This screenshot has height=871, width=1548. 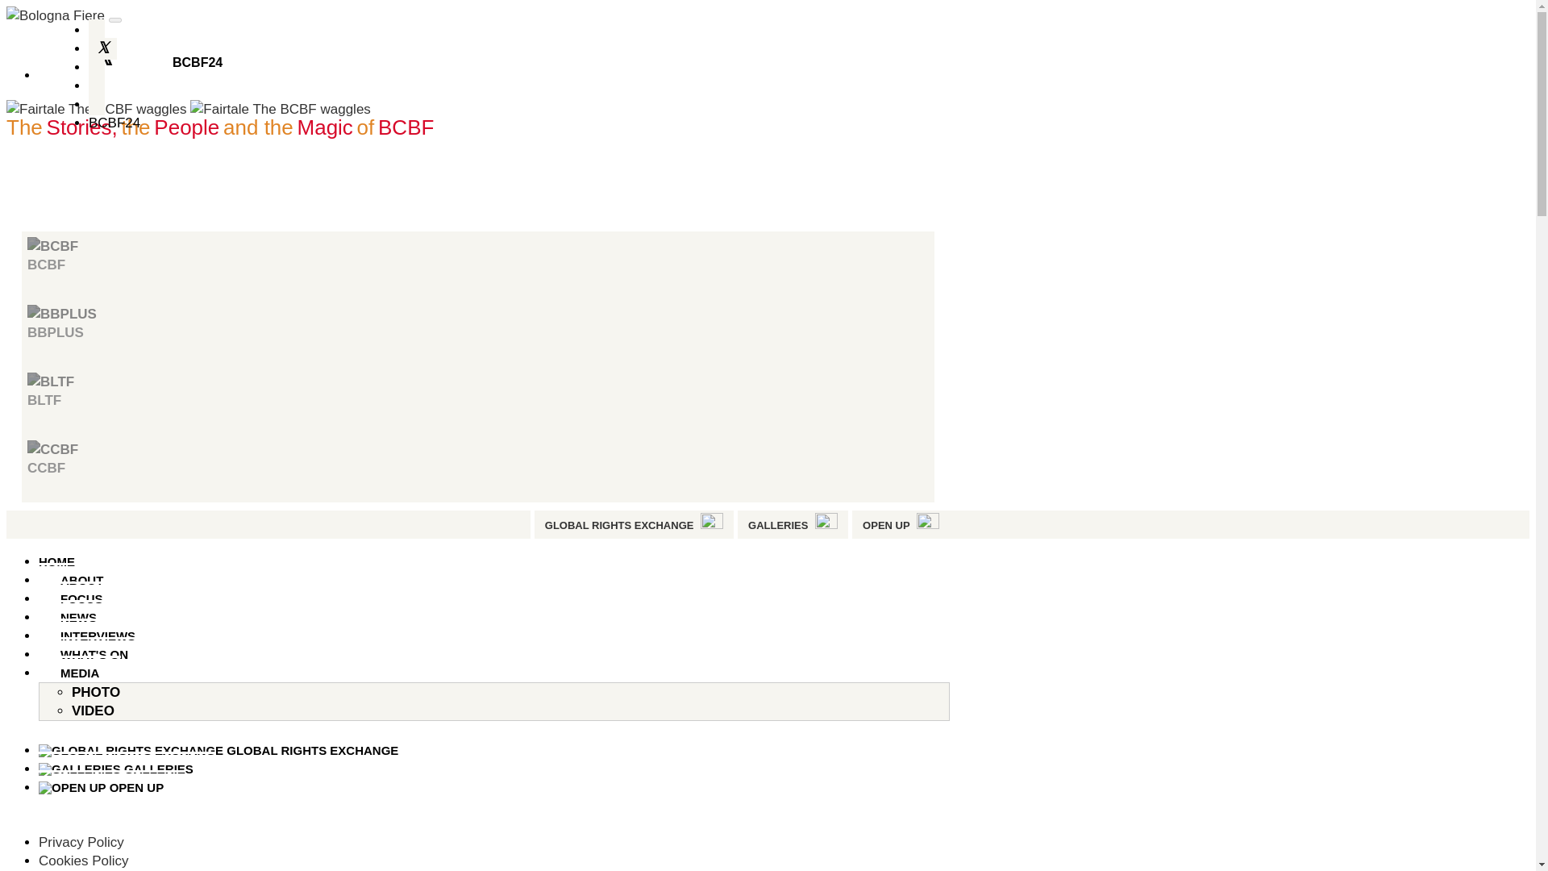 What do you see at coordinates (98, 634) in the screenshot?
I see `INTERVIEWS` at bounding box center [98, 634].